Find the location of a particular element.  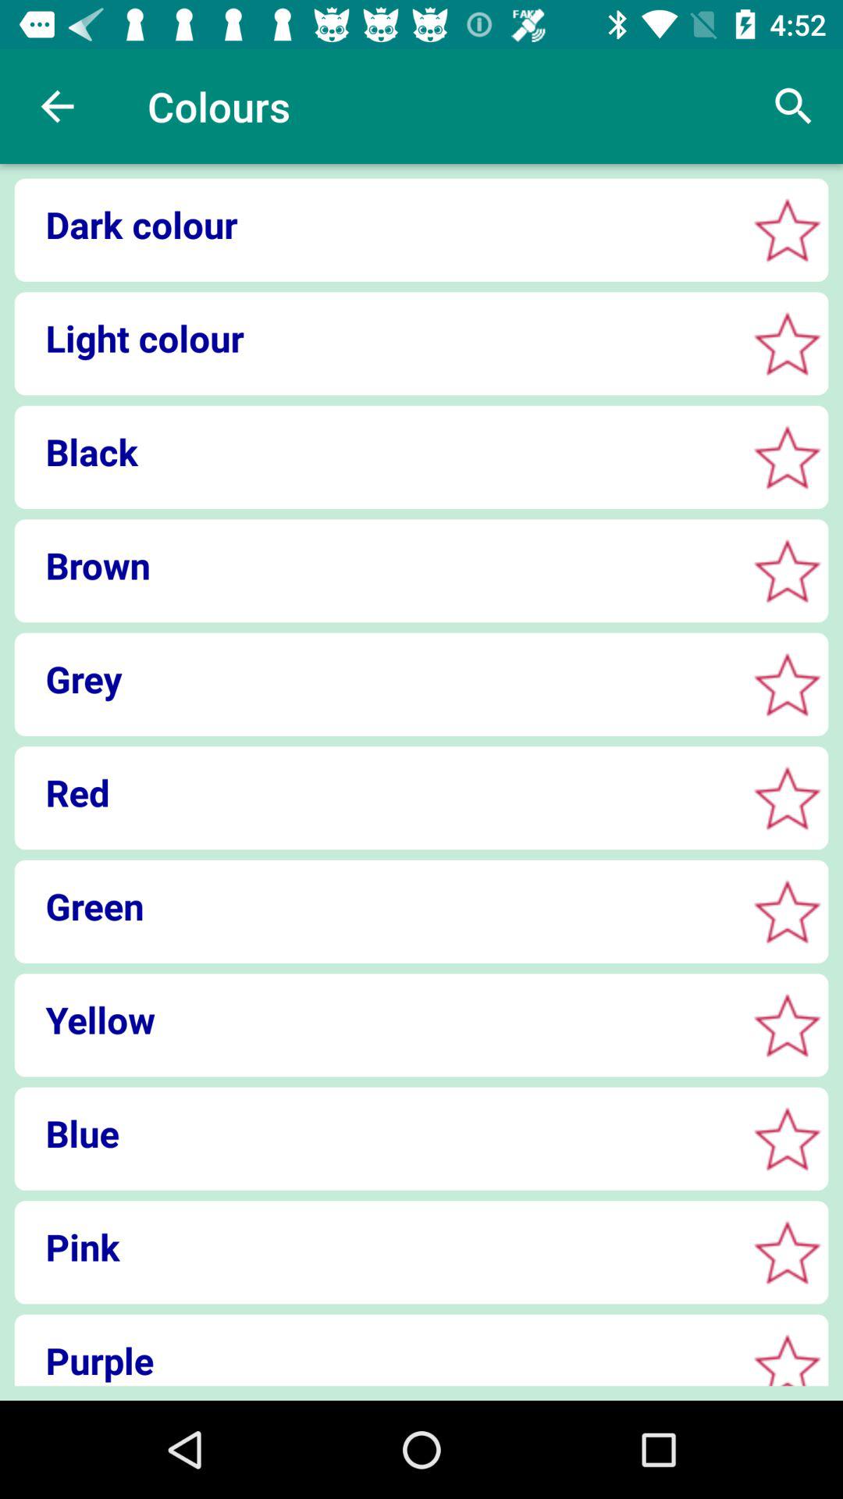

toggle blue is located at coordinates (787, 1138).